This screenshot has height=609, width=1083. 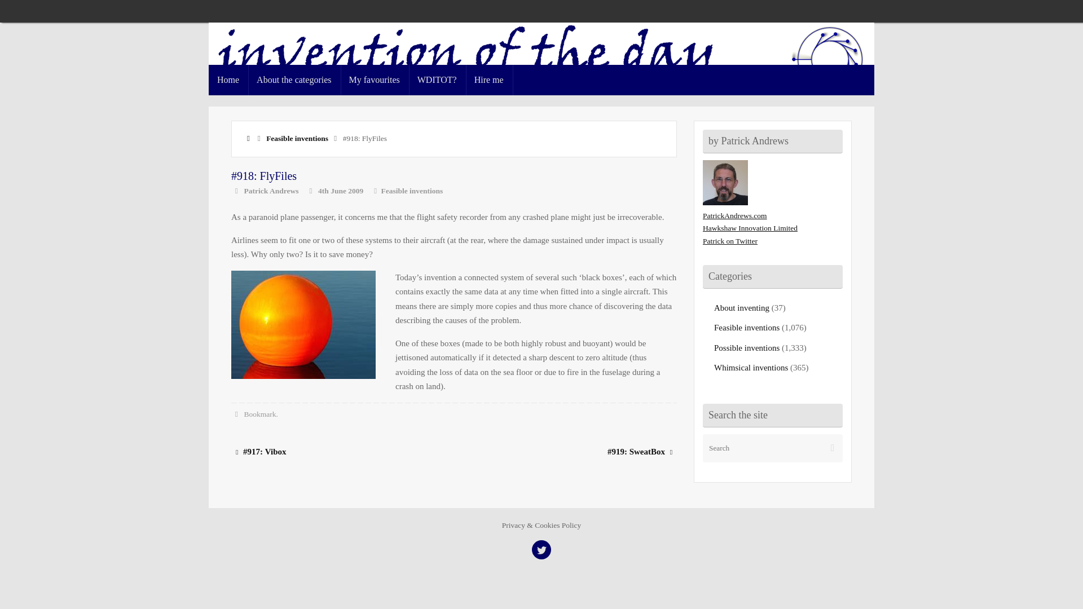 What do you see at coordinates (541, 549) in the screenshot?
I see `Twitter` at bounding box center [541, 549].